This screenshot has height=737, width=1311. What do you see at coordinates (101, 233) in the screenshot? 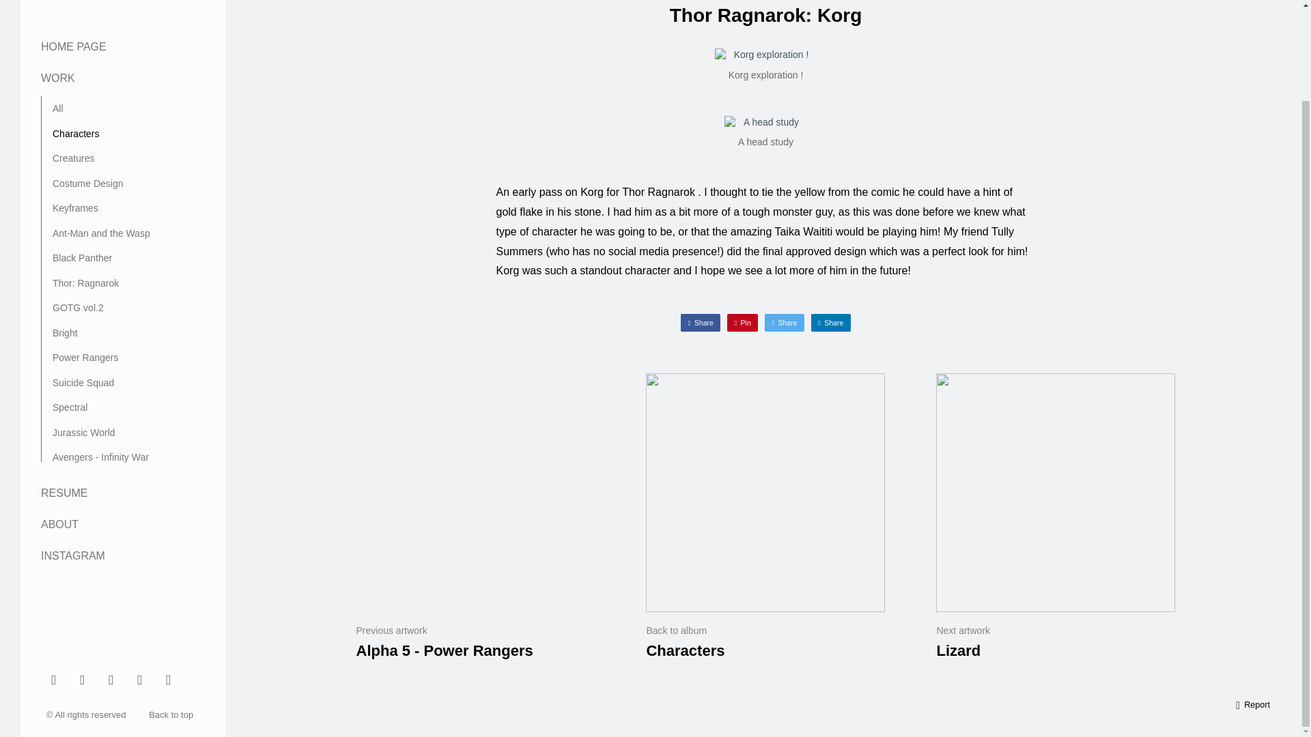
I see `Ant-Man and the Wasp` at bounding box center [101, 233].